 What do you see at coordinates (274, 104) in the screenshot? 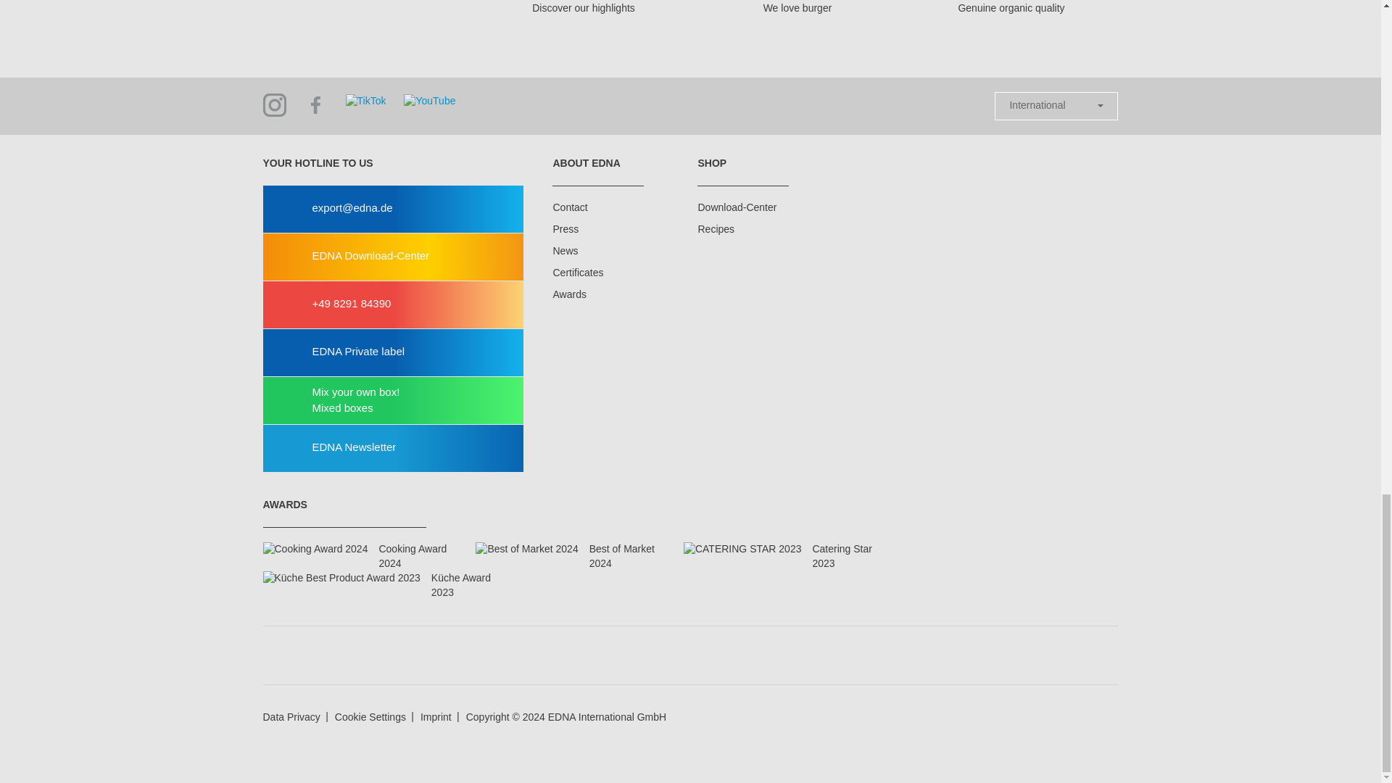
I see `Instagram` at bounding box center [274, 104].